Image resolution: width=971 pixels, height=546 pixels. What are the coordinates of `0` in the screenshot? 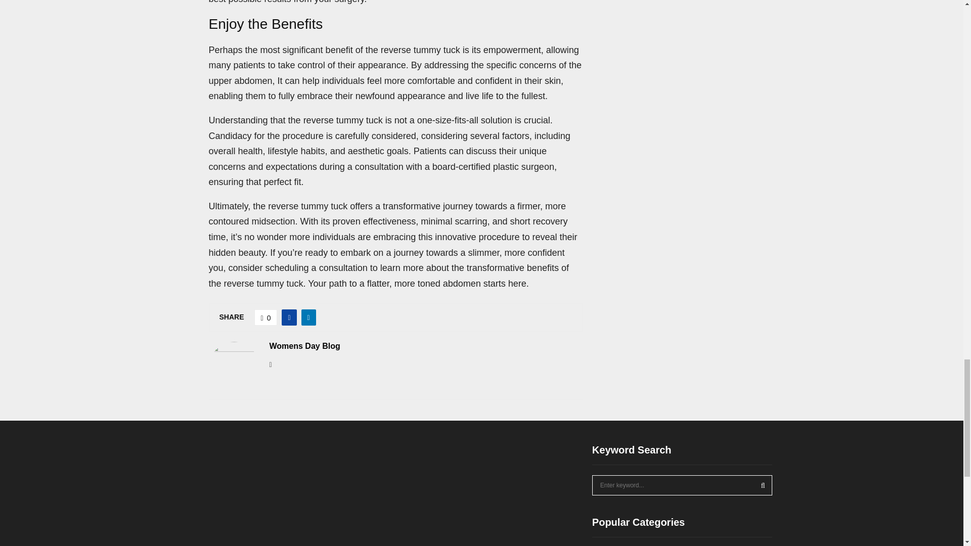 It's located at (266, 317).